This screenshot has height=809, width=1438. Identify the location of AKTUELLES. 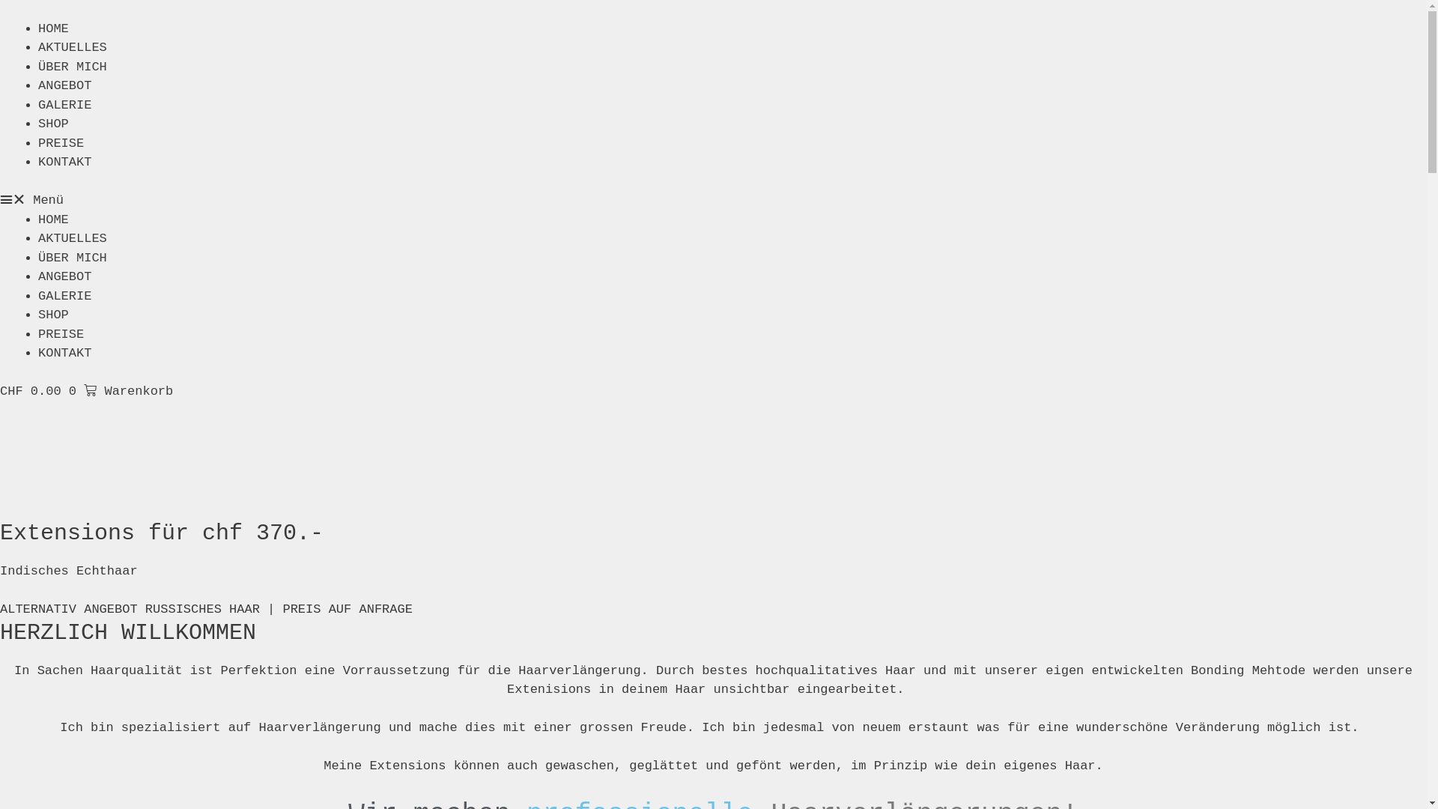
(73, 48).